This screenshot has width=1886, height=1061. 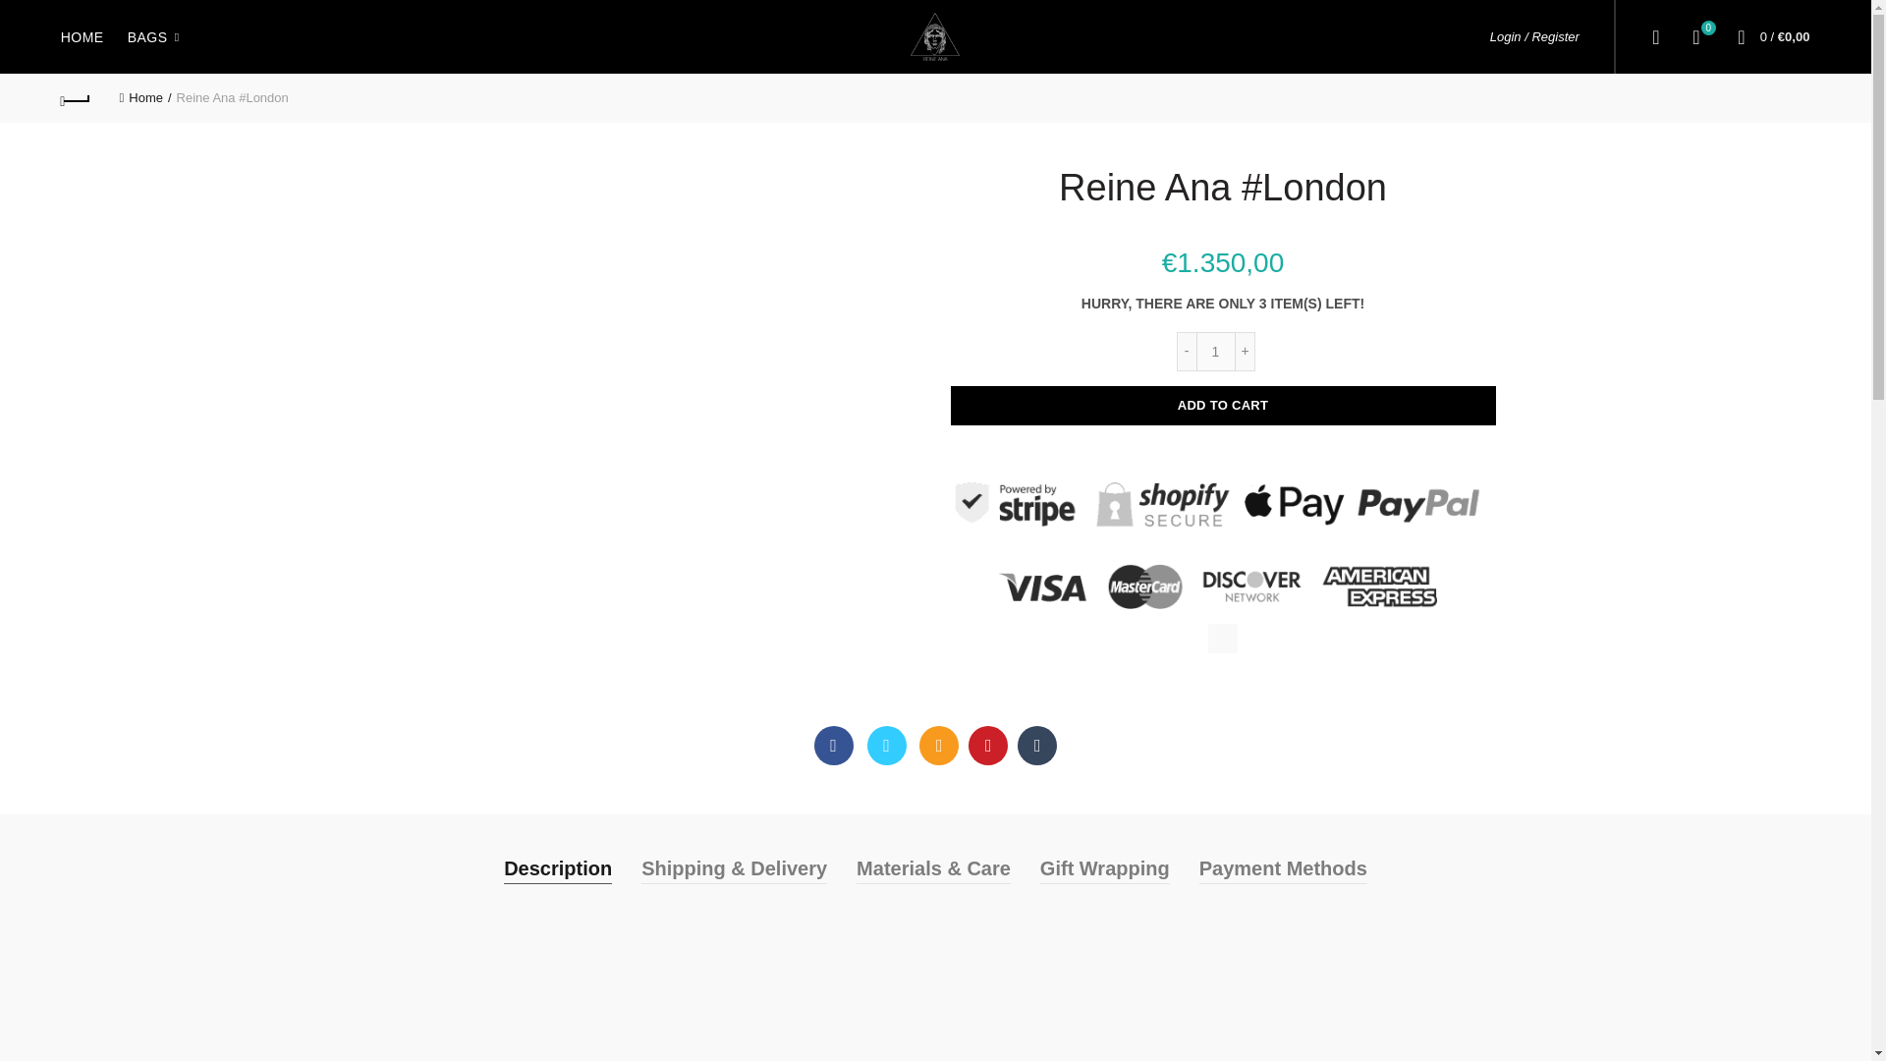 What do you see at coordinates (1215, 352) in the screenshot?
I see `Qty` at bounding box center [1215, 352].